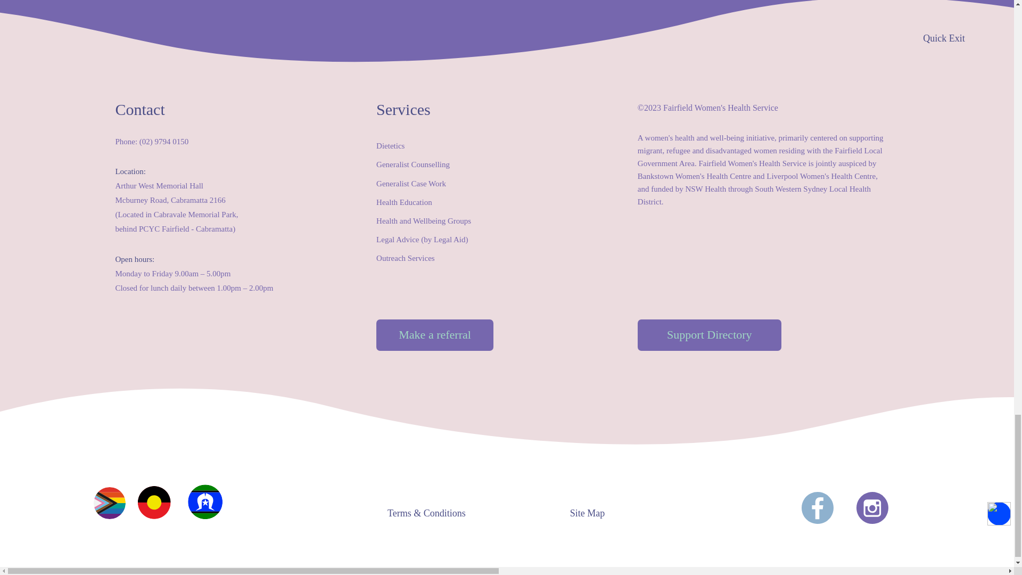 This screenshot has height=575, width=1022. Describe the element at coordinates (390, 145) in the screenshot. I see `Dietetics` at that location.